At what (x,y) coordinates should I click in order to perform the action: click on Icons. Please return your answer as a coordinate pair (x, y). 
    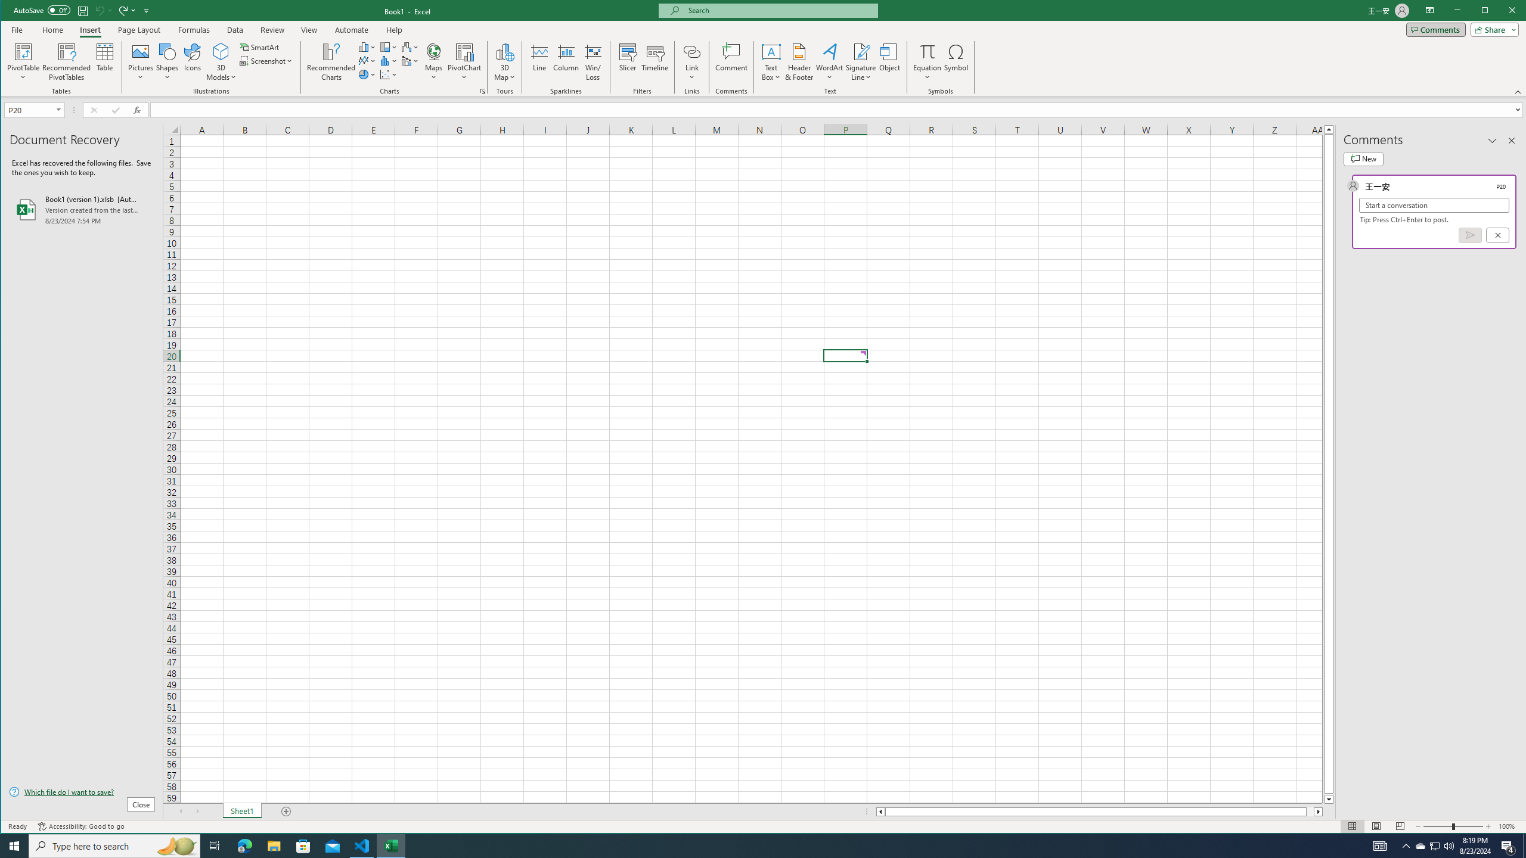
    Looking at the image, I should click on (192, 62).